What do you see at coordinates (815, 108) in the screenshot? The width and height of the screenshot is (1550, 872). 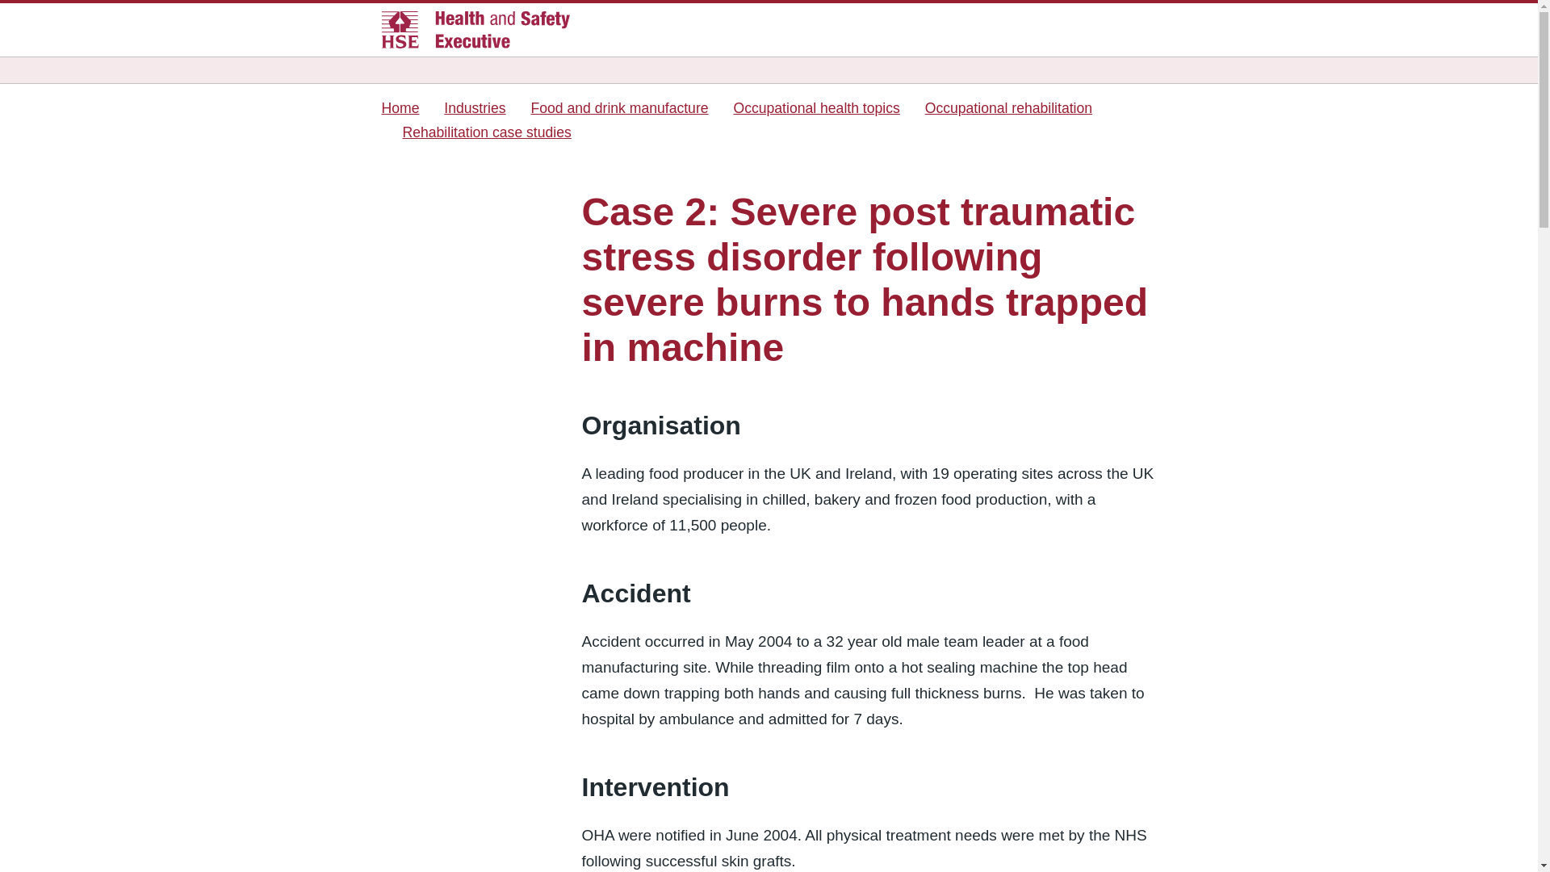 I see `Occupational health topics` at bounding box center [815, 108].